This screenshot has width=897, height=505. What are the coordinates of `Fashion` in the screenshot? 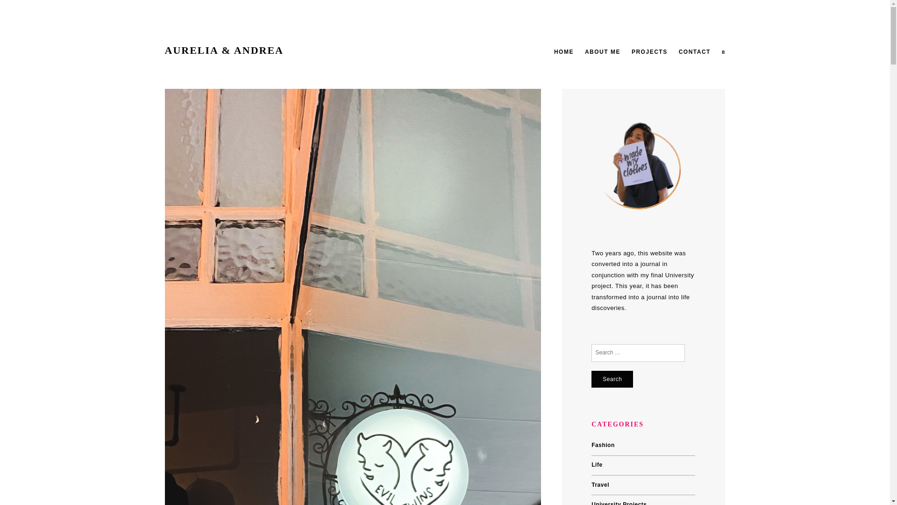 It's located at (603, 445).